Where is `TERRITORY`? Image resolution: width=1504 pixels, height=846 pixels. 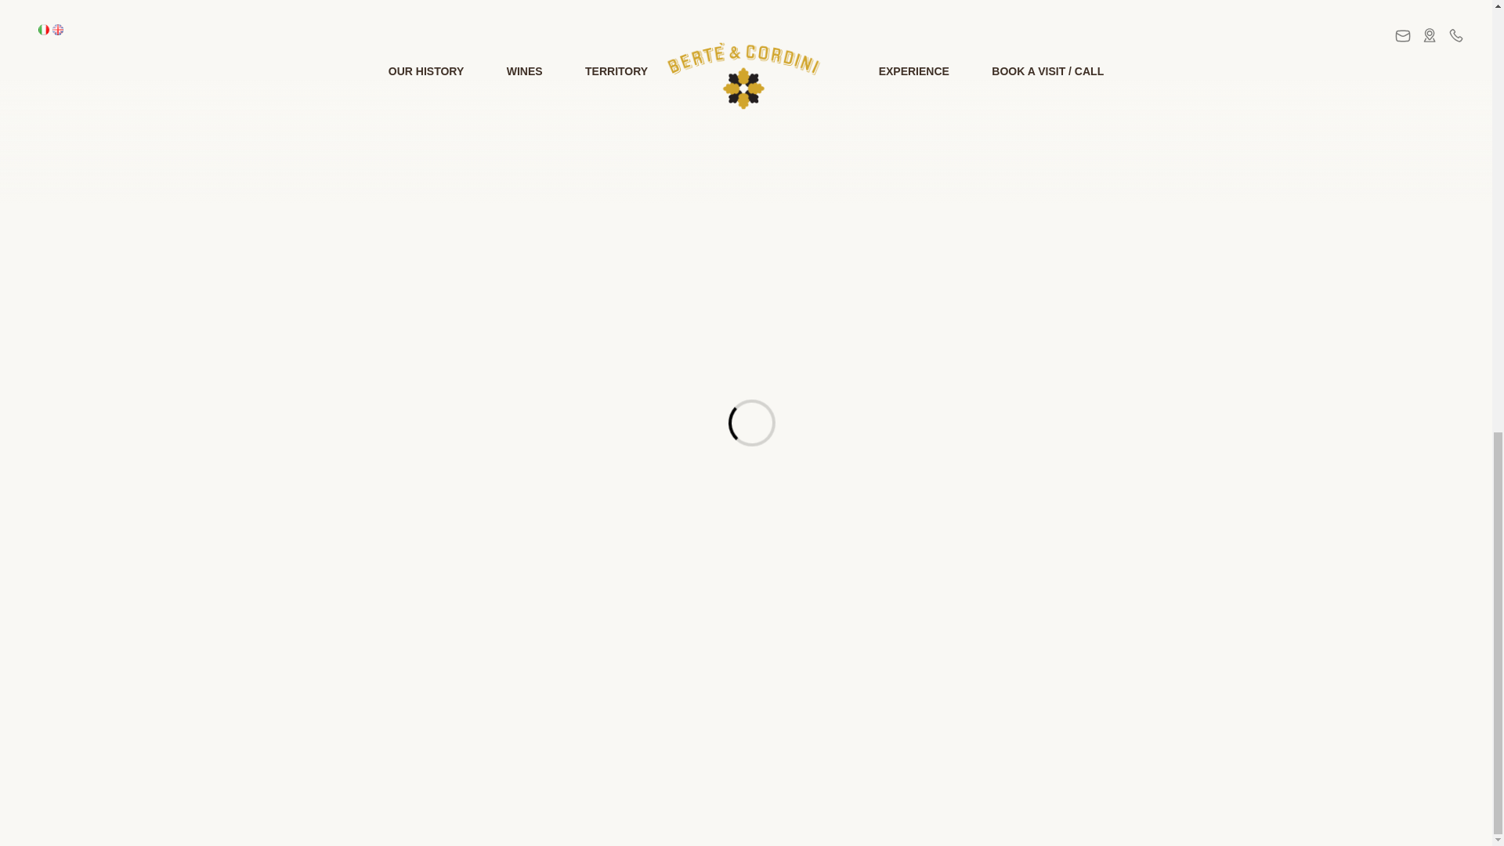 TERRITORY is located at coordinates (718, 510).